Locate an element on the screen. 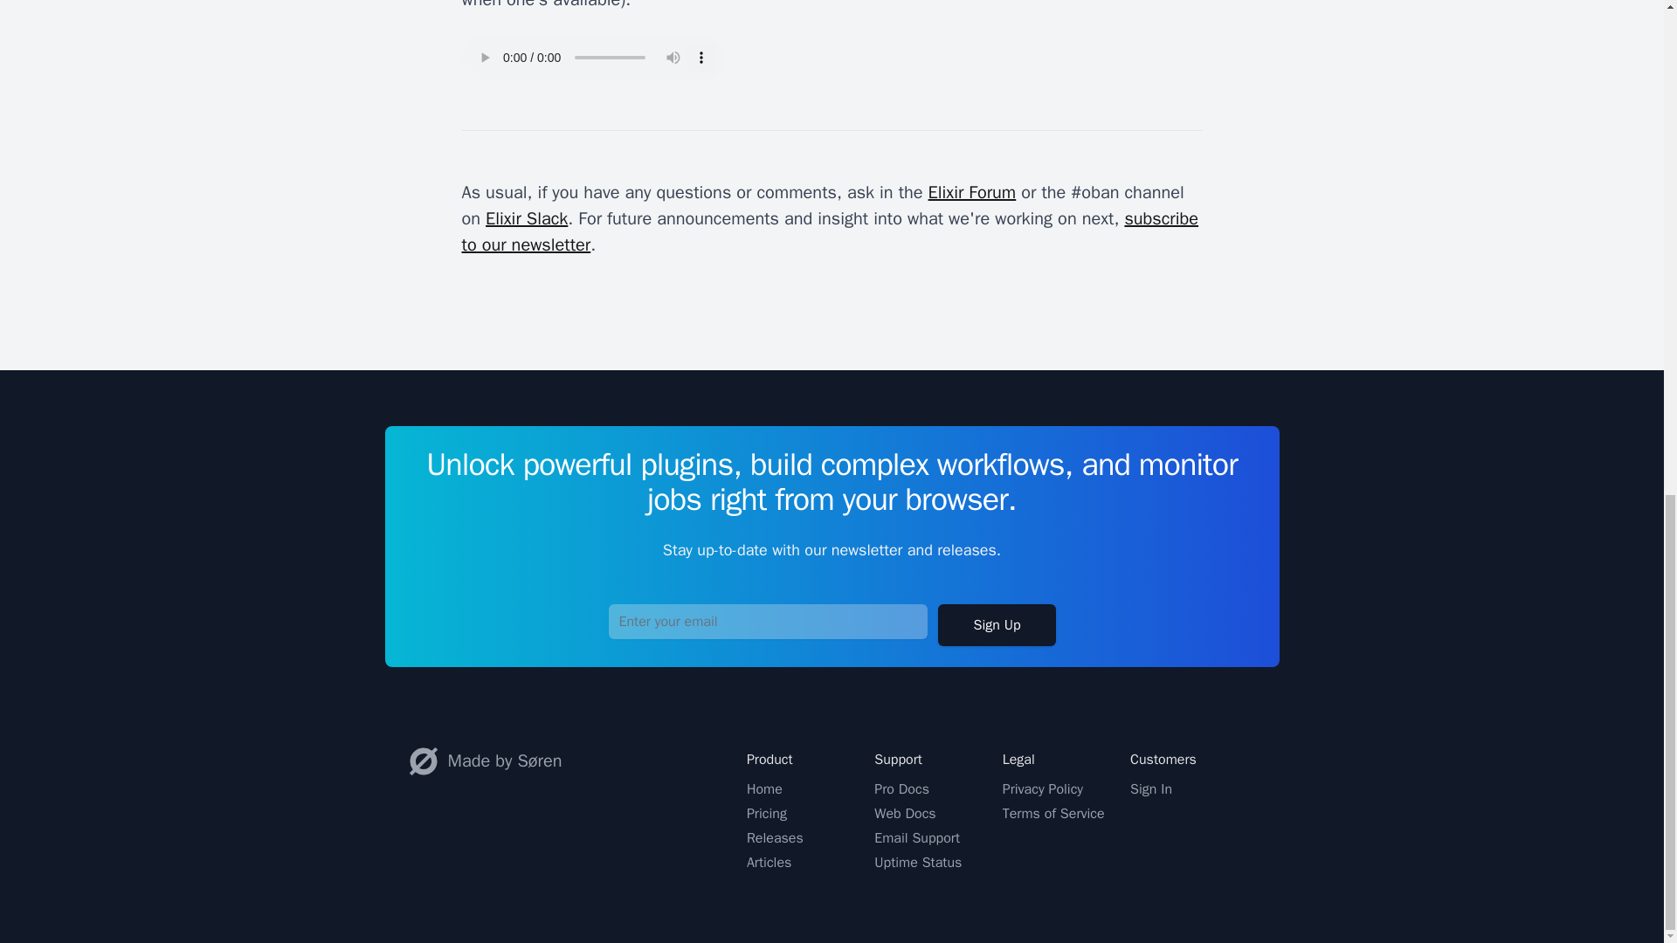 This screenshot has width=1677, height=943. Releases is located at coordinates (774, 838).